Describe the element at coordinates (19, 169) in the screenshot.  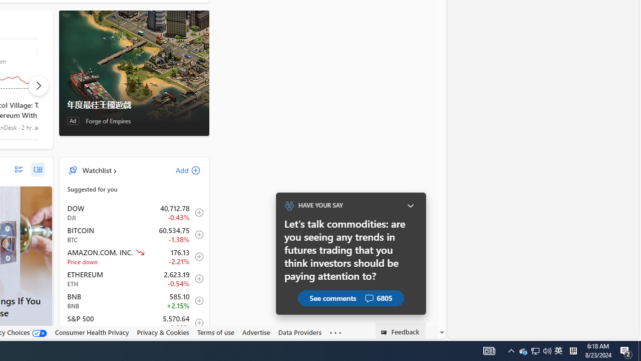
I see `list layout` at that location.